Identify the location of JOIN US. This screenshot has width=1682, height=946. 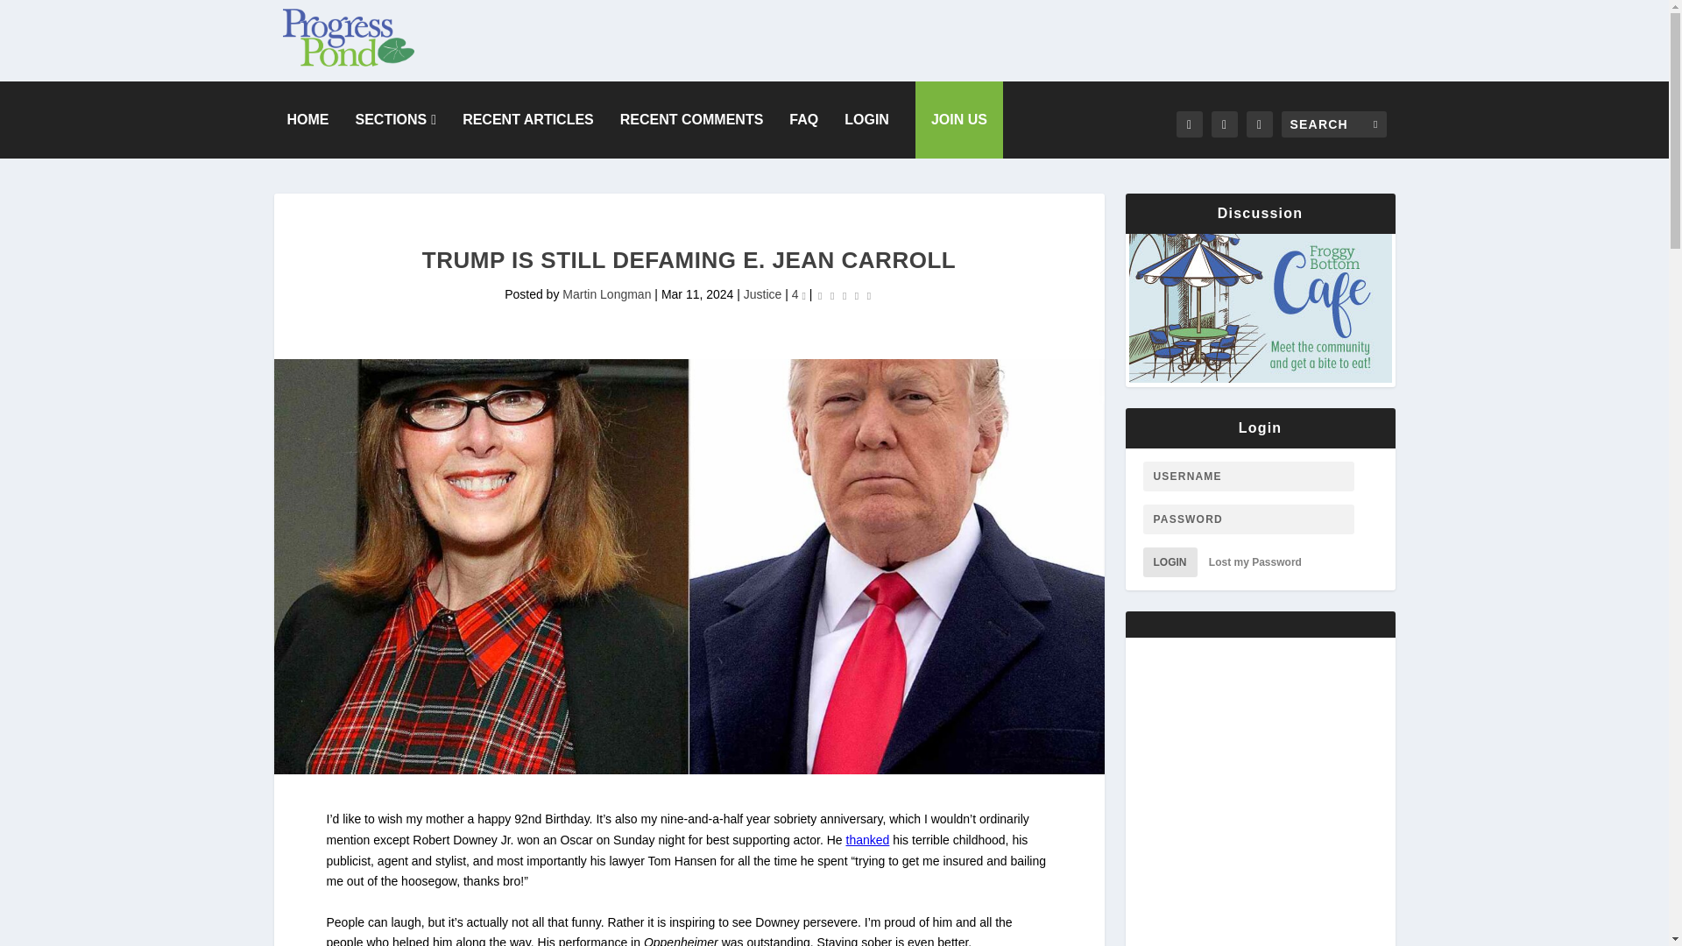
(958, 119).